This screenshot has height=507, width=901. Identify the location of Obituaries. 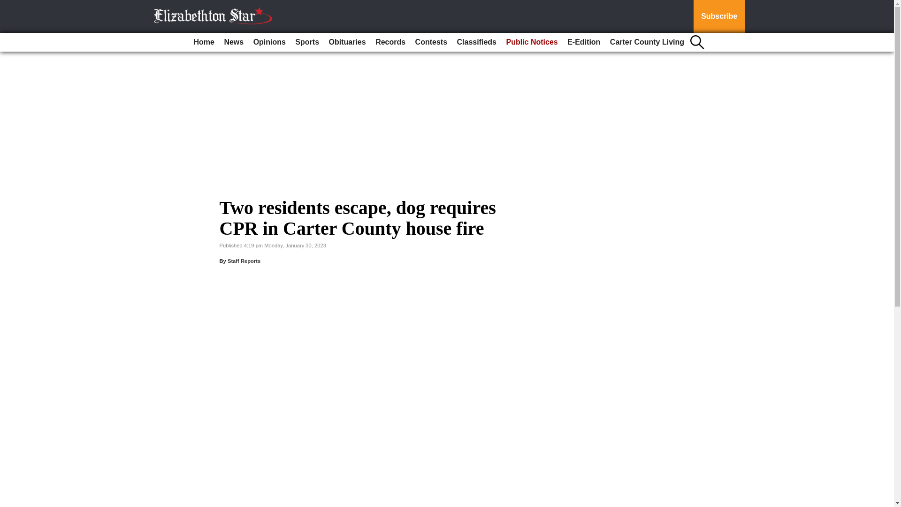
(347, 42).